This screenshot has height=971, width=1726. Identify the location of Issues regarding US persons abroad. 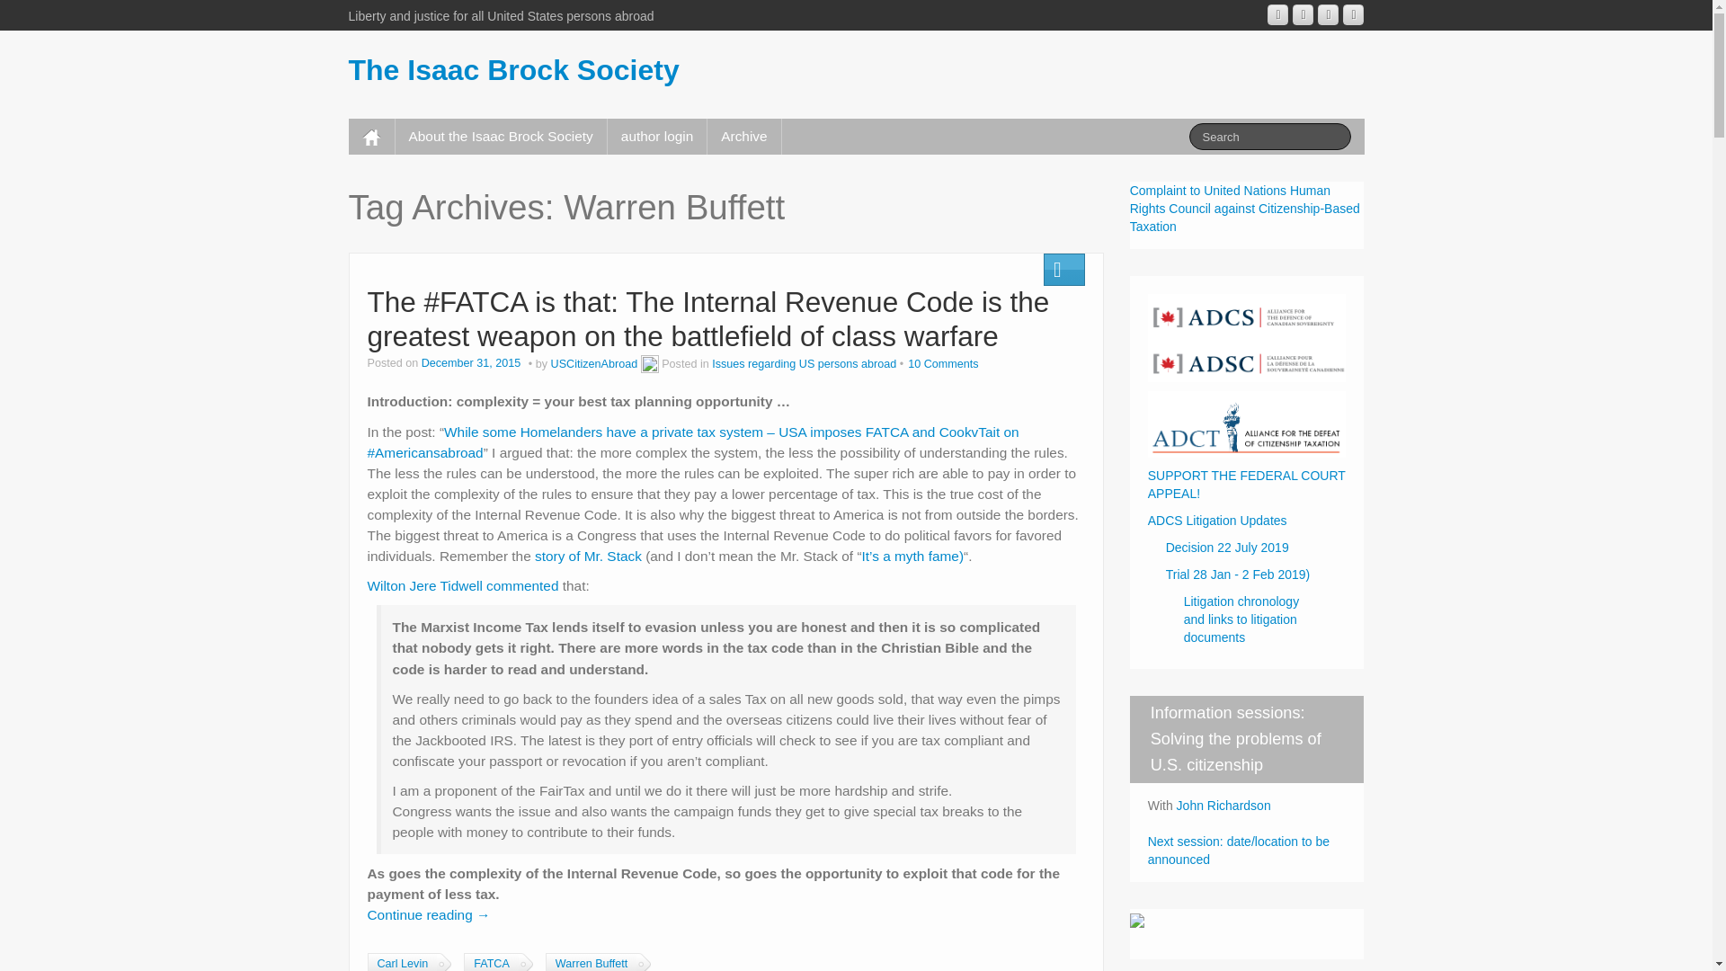
(804, 363).